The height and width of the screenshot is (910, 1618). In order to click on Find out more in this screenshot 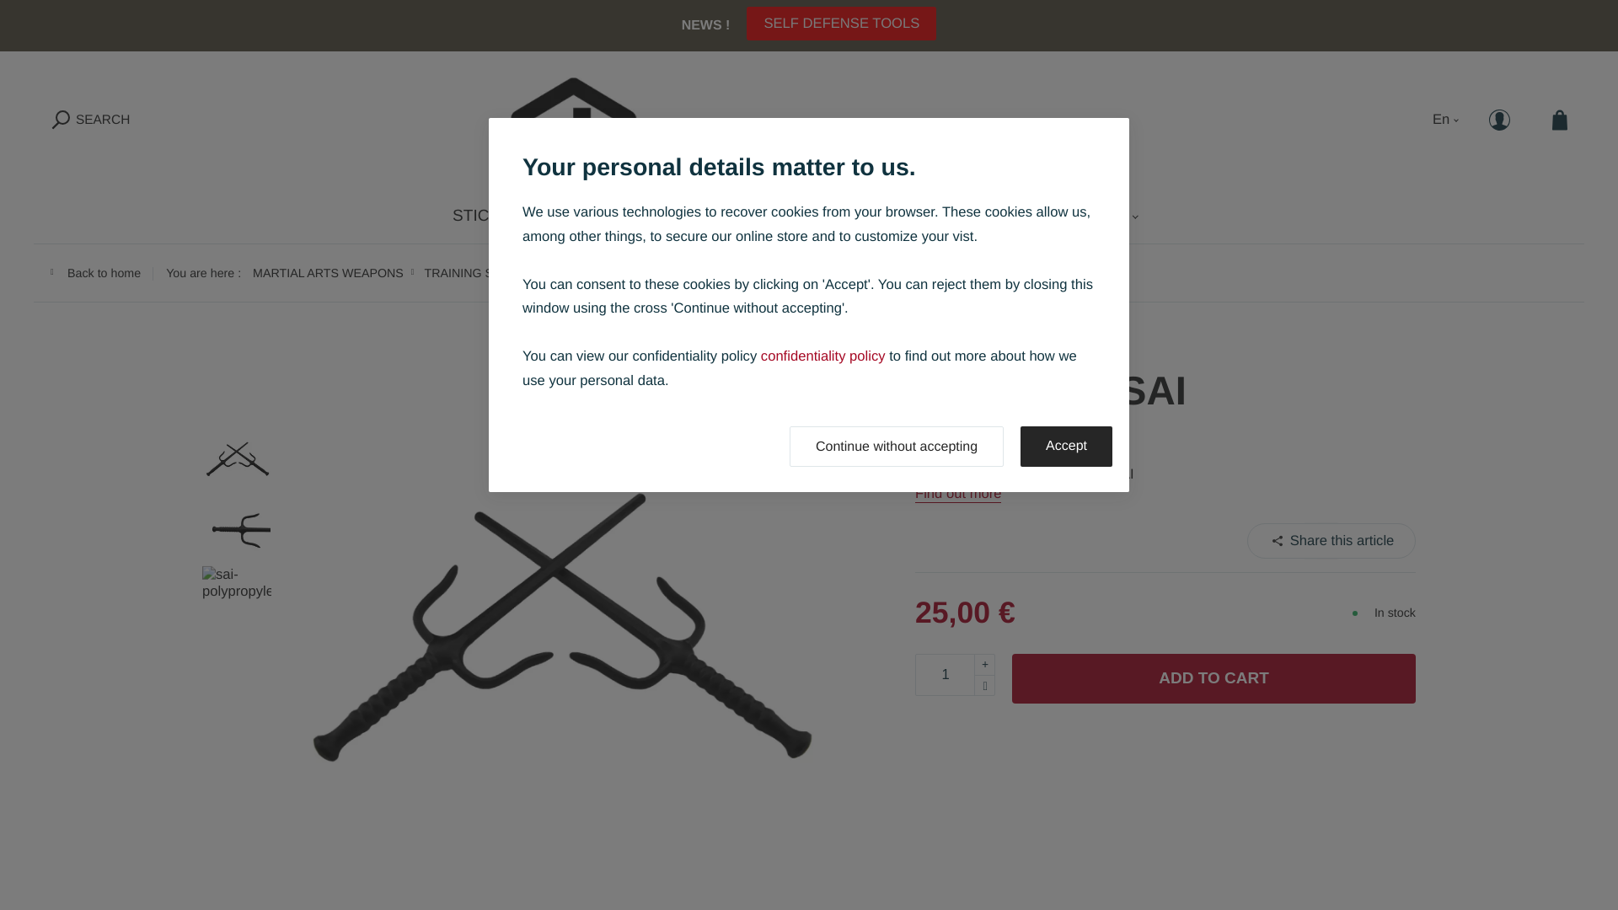, I will do `click(958, 493)`.